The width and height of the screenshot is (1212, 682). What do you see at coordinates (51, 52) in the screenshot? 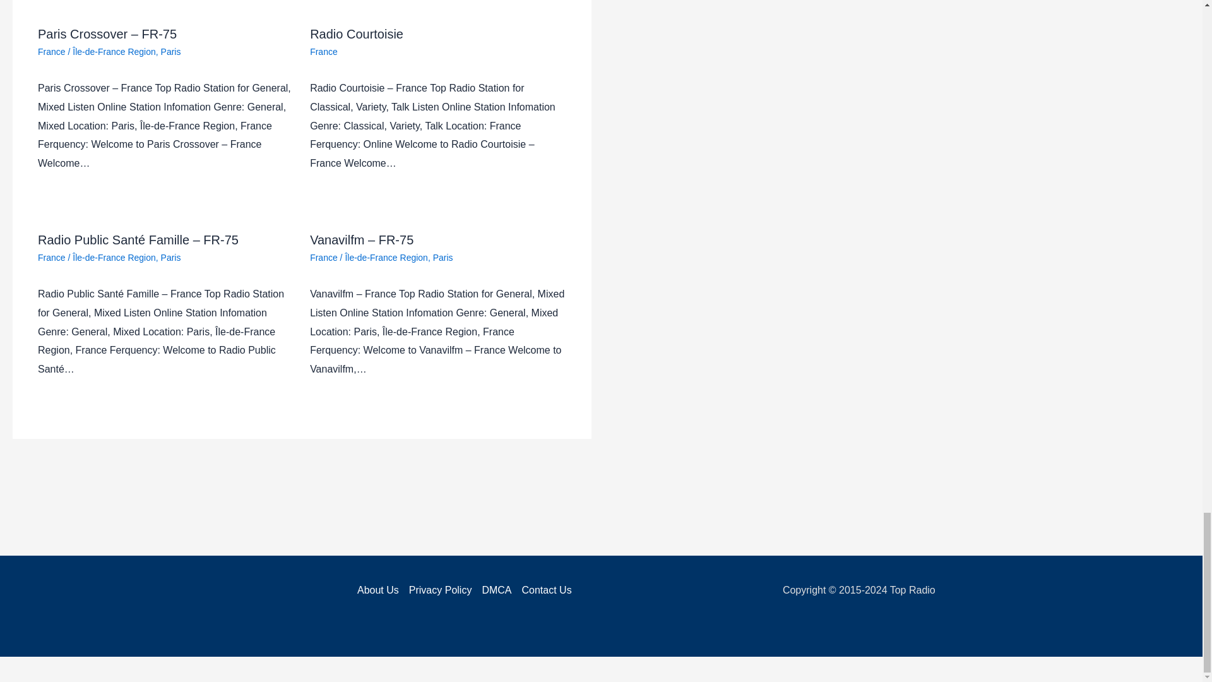
I see `France` at bounding box center [51, 52].